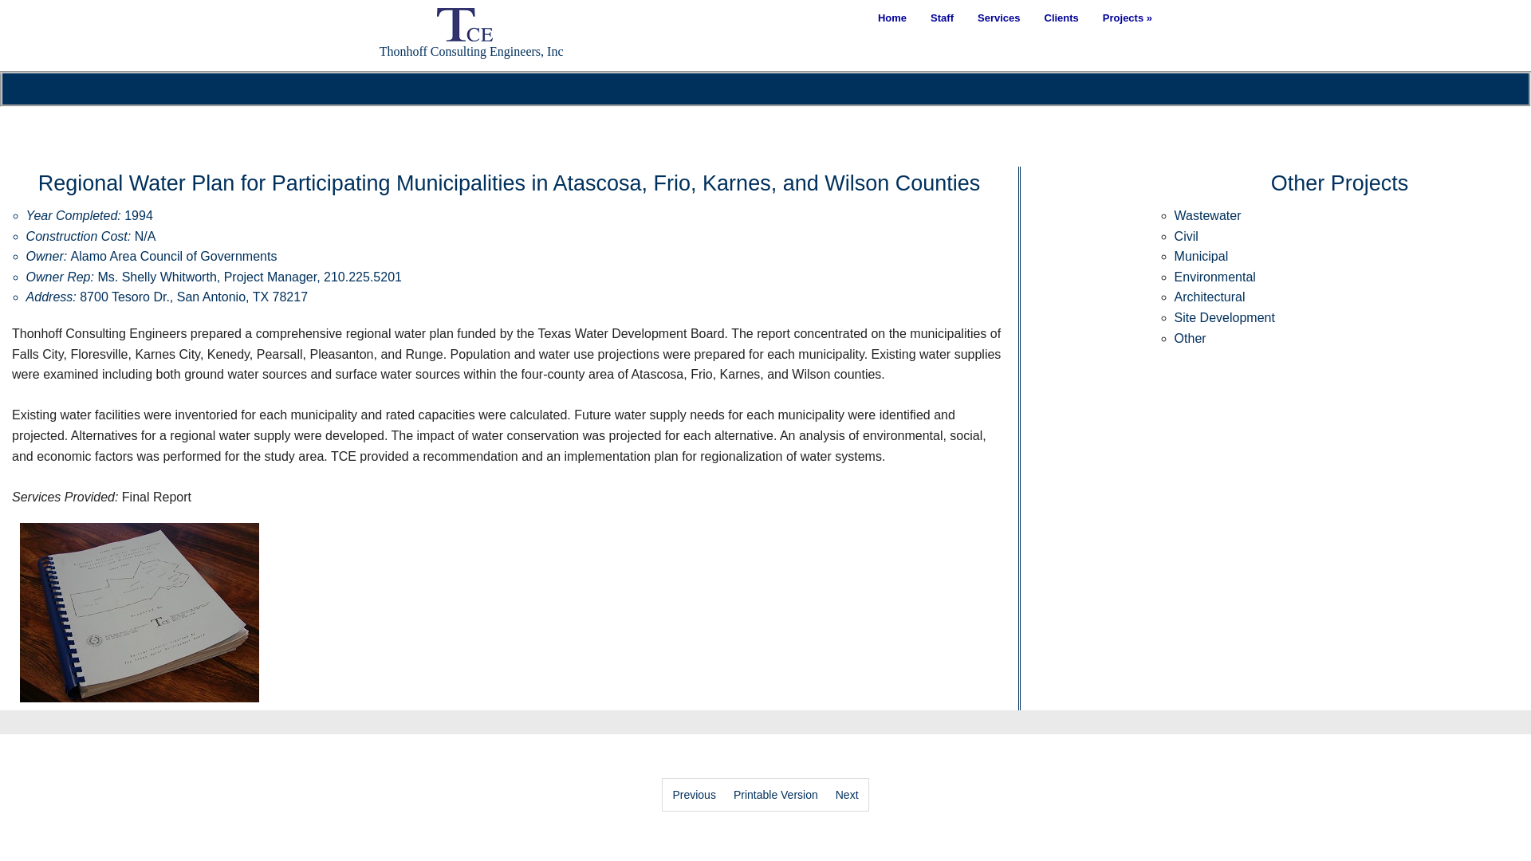 The height and width of the screenshot is (861, 1531). Describe the element at coordinates (1187, 236) in the screenshot. I see `Civil` at that location.